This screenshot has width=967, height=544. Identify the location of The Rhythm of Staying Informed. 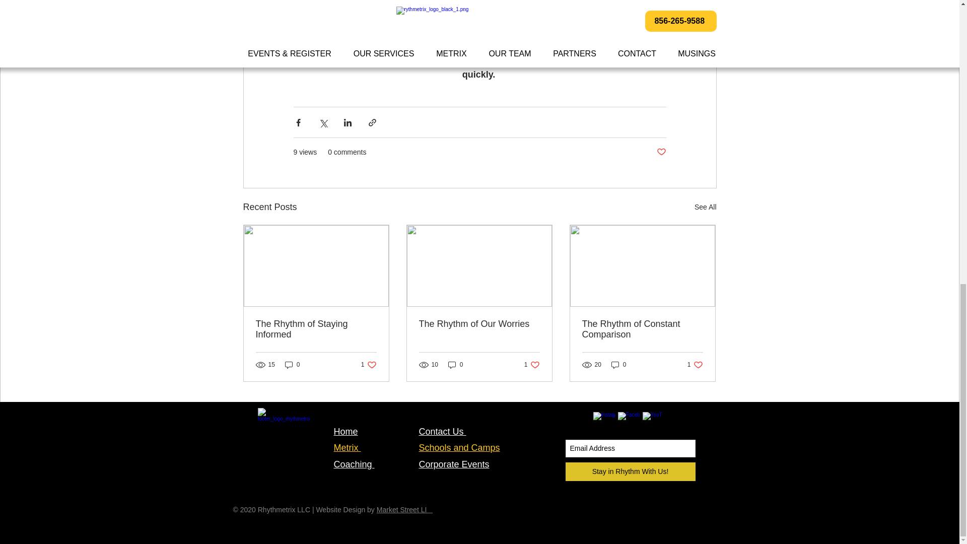
(292, 364).